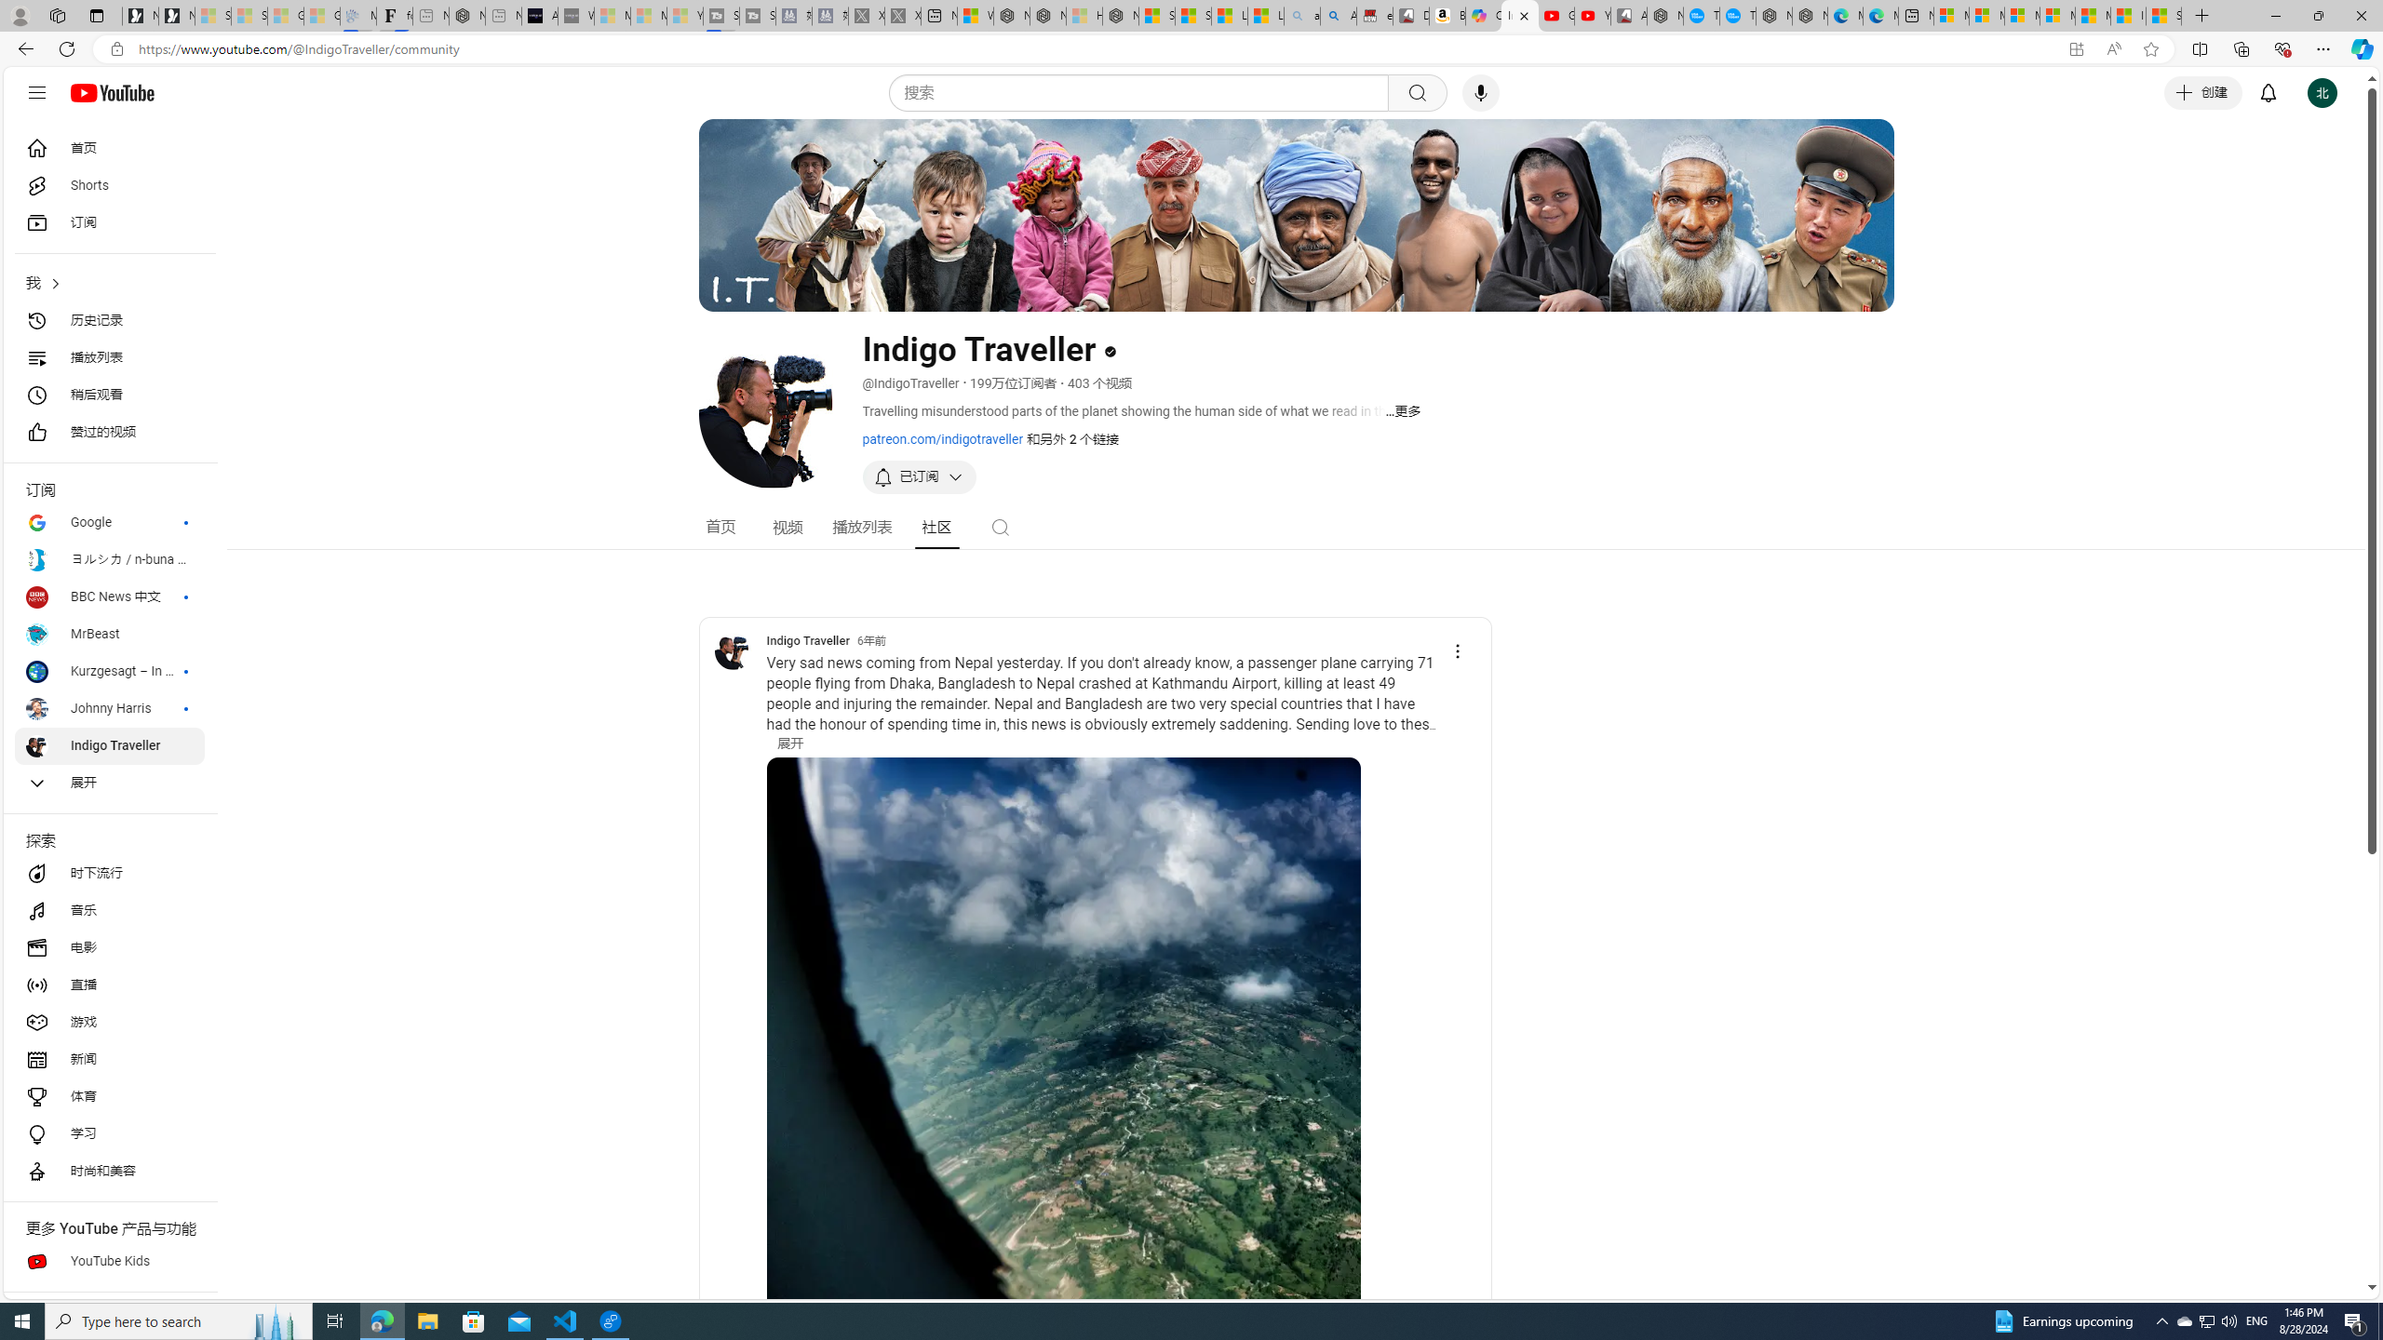 This screenshot has width=2383, height=1340. Describe the element at coordinates (110, 1262) in the screenshot. I see `YouTube Kids` at that location.